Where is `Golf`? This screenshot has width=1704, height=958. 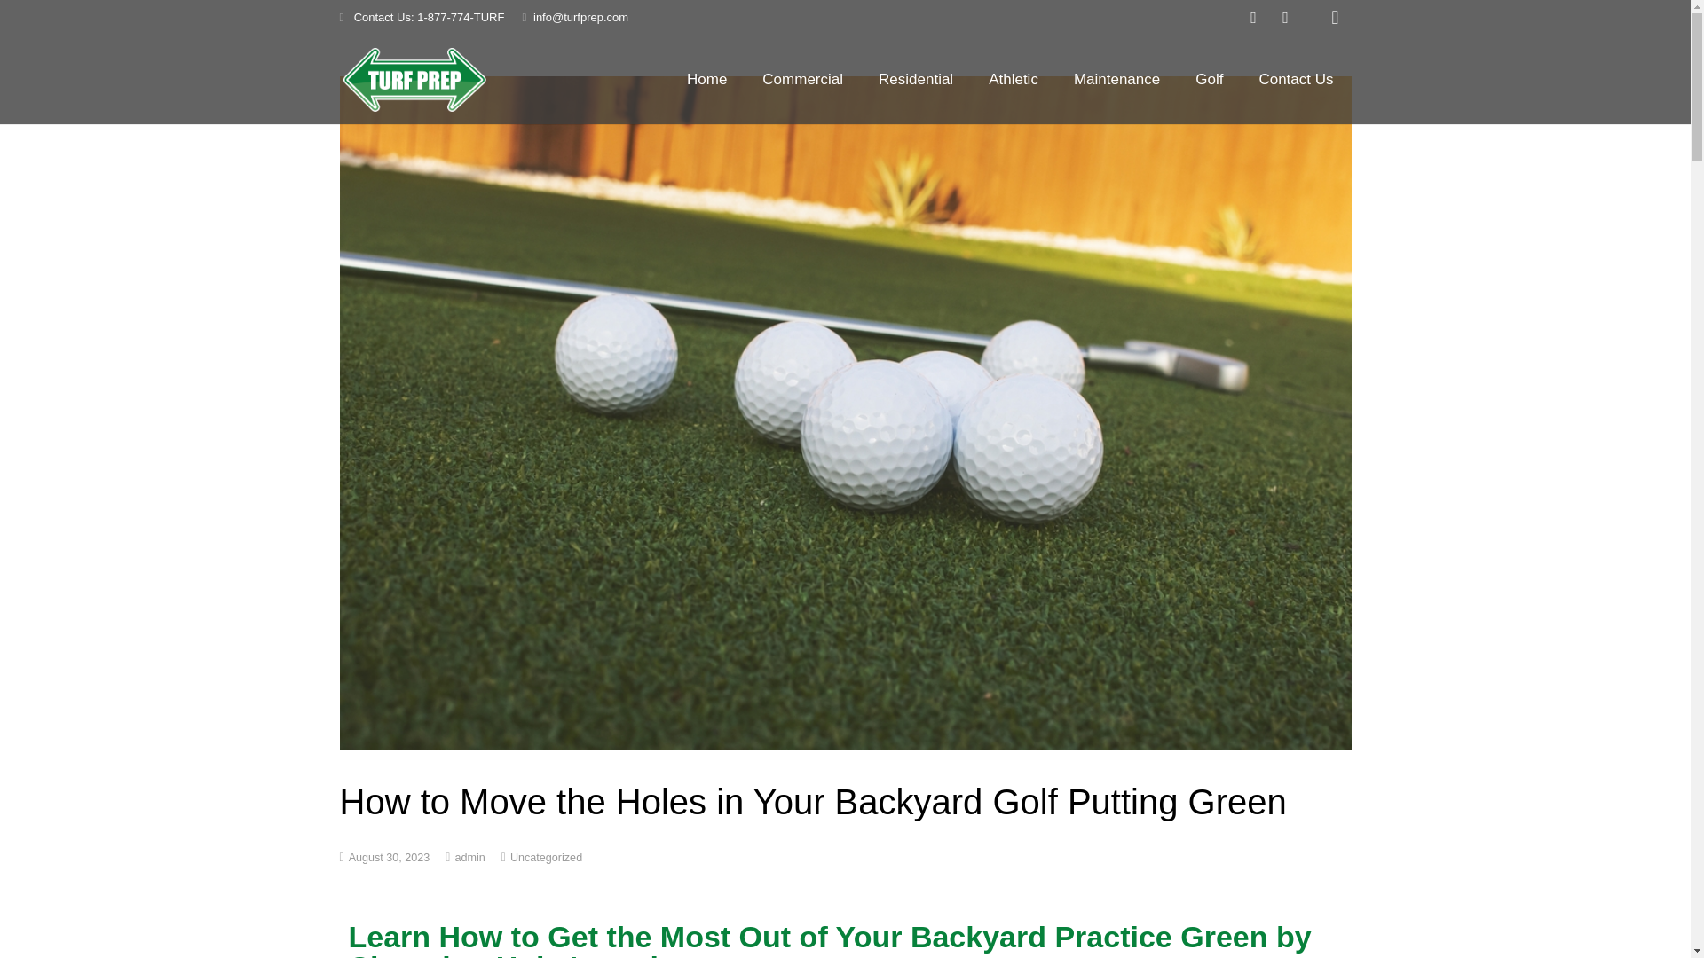 Golf is located at coordinates (1209, 79).